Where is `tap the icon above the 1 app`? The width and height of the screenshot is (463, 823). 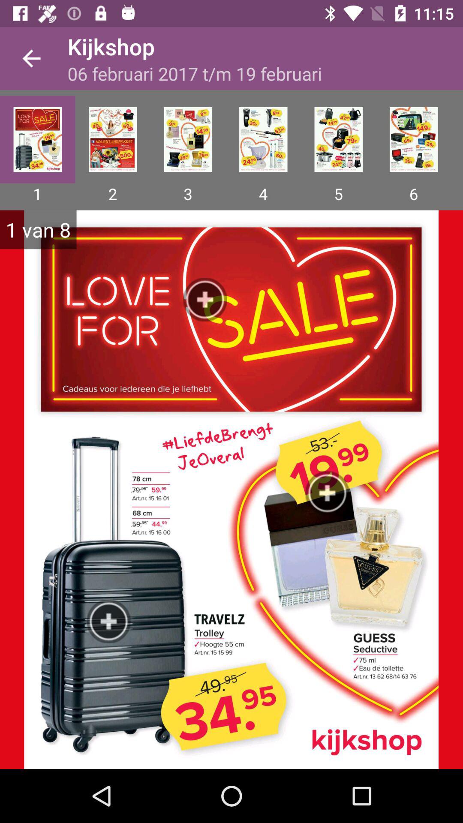 tap the icon above the 1 app is located at coordinates (38, 139).